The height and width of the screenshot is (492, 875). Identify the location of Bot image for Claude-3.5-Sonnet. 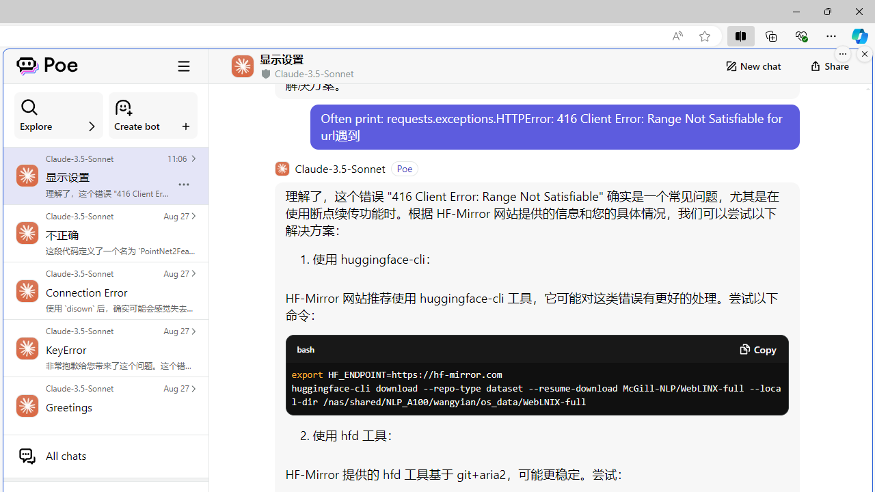
(282, 168).